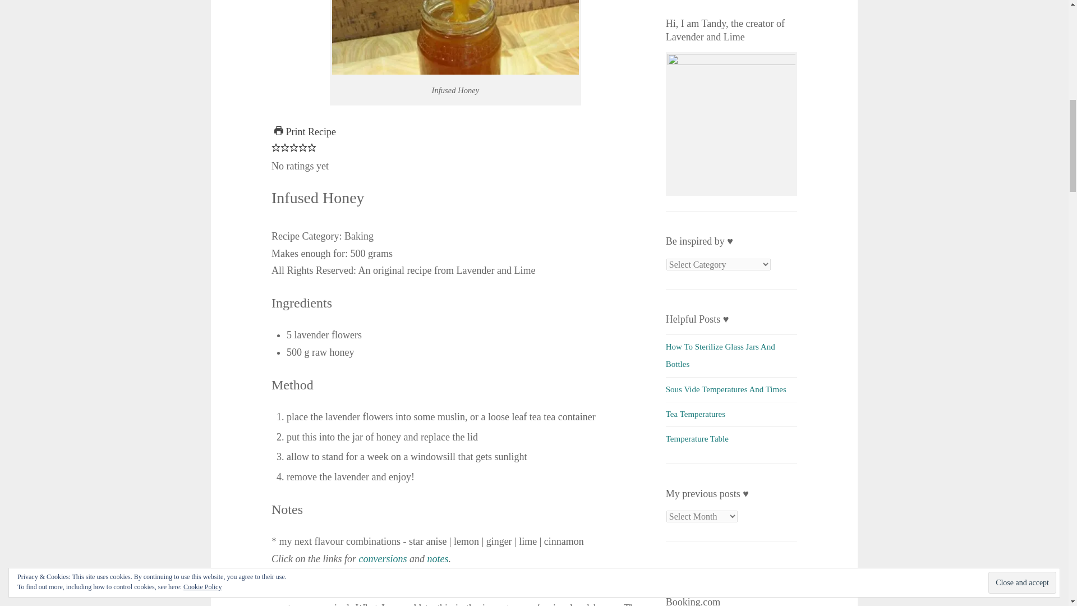 This screenshot has width=1077, height=606. Describe the element at coordinates (437, 559) in the screenshot. I see `notes` at that location.